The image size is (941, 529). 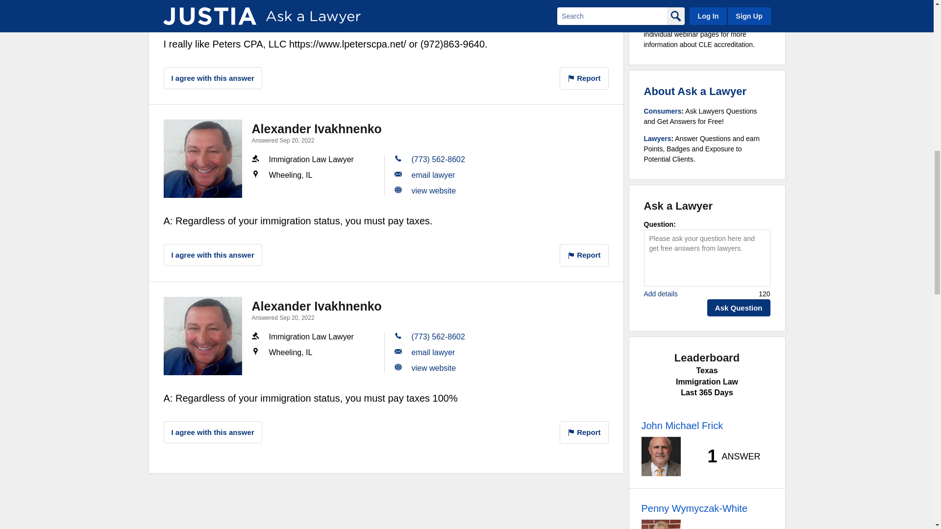 What do you see at coordinates (728, 457) in the screenshot?
I see `Ask a Lawyer - Leaderboard - Lawyer Stats` at bounding box center [728, 457].